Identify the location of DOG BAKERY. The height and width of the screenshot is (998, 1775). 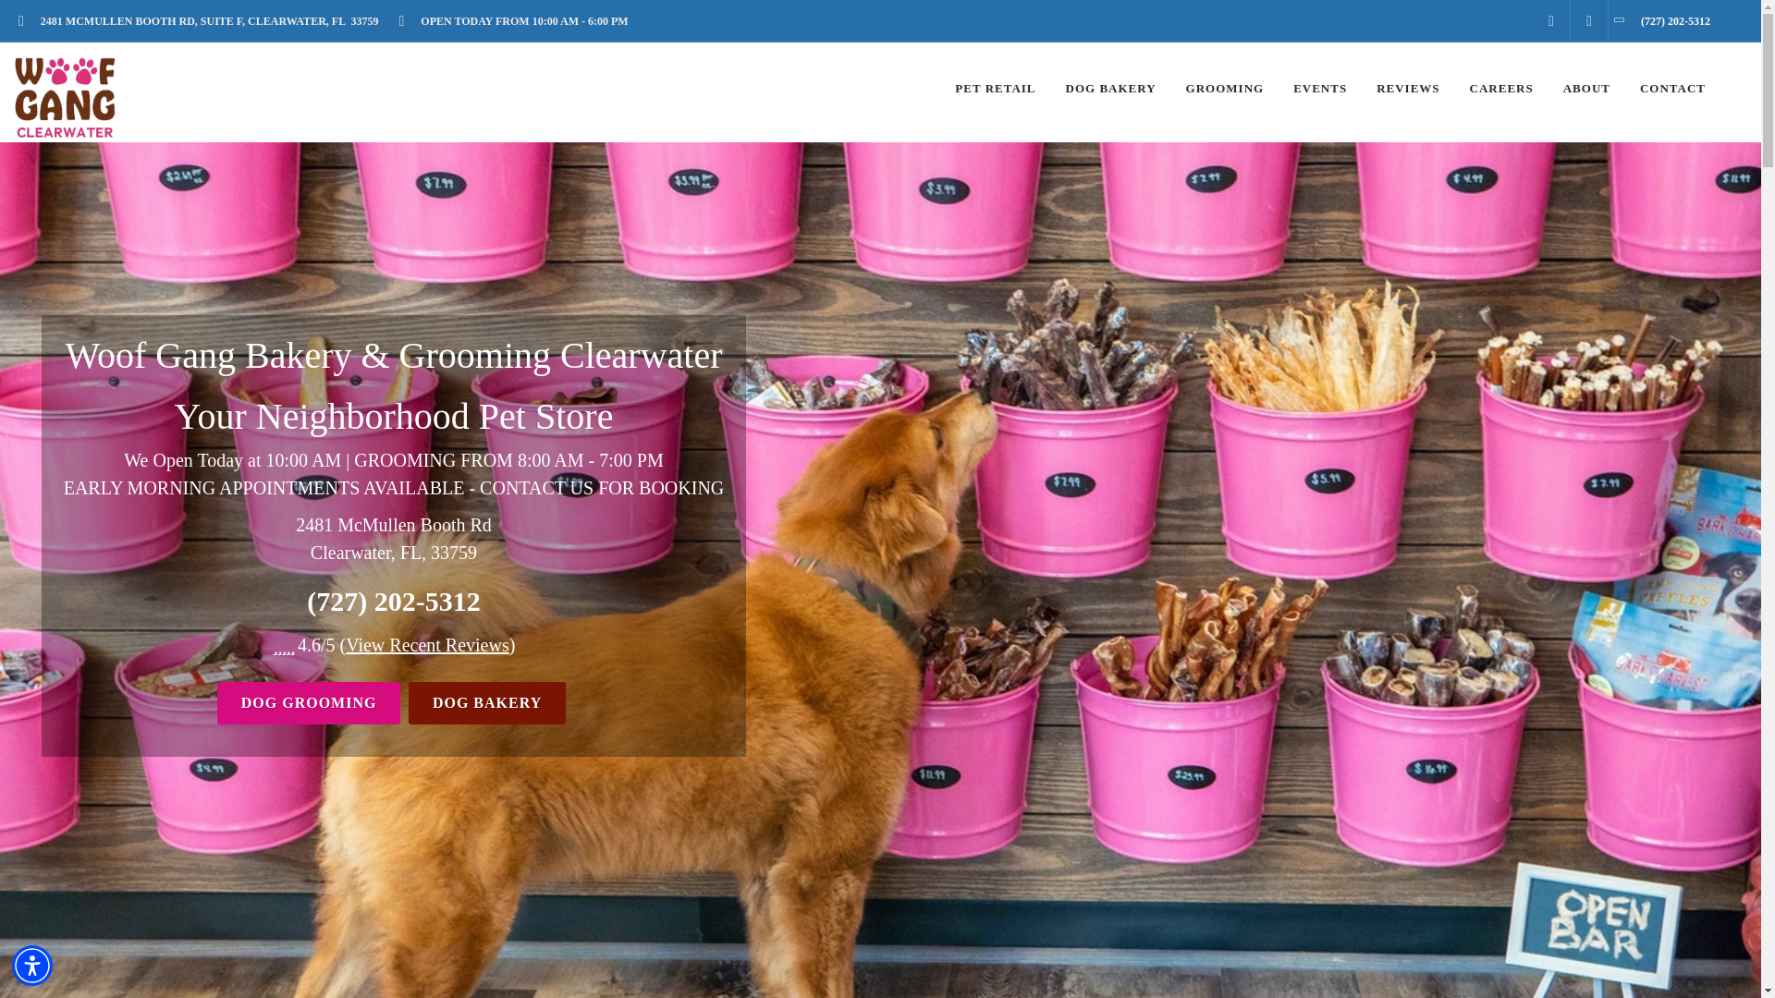
(486, 702).